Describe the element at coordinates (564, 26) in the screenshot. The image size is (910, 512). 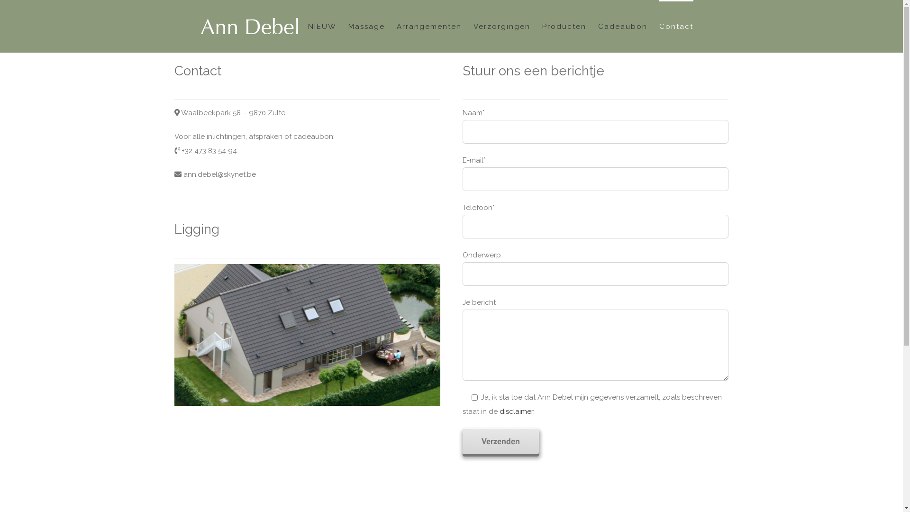
I see `Producten` at that location.